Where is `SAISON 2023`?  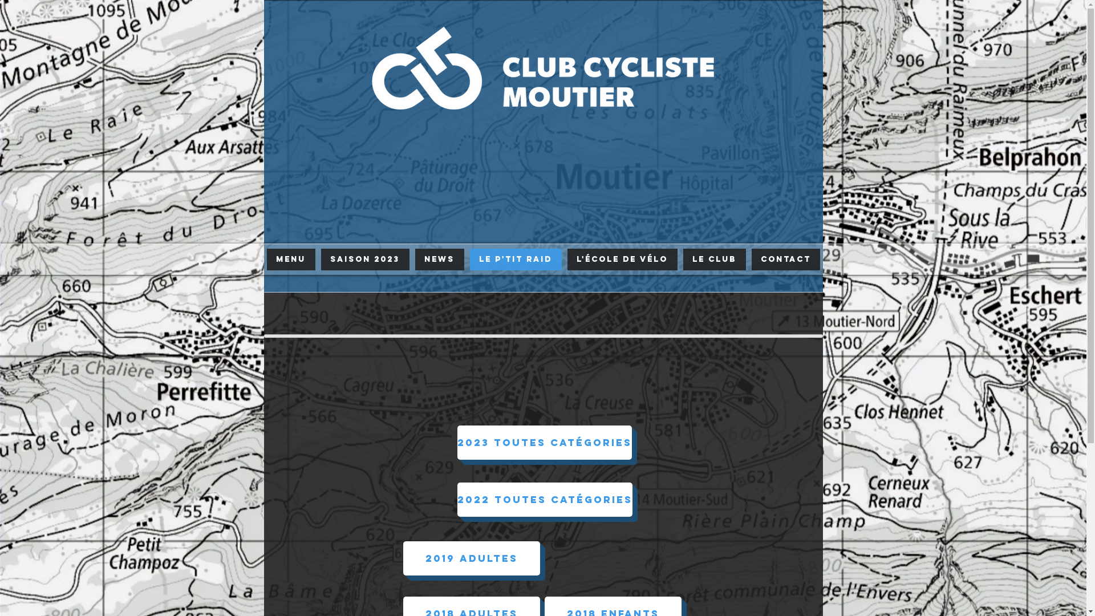 SAISON 2023 is located at coordinates (365, 260).